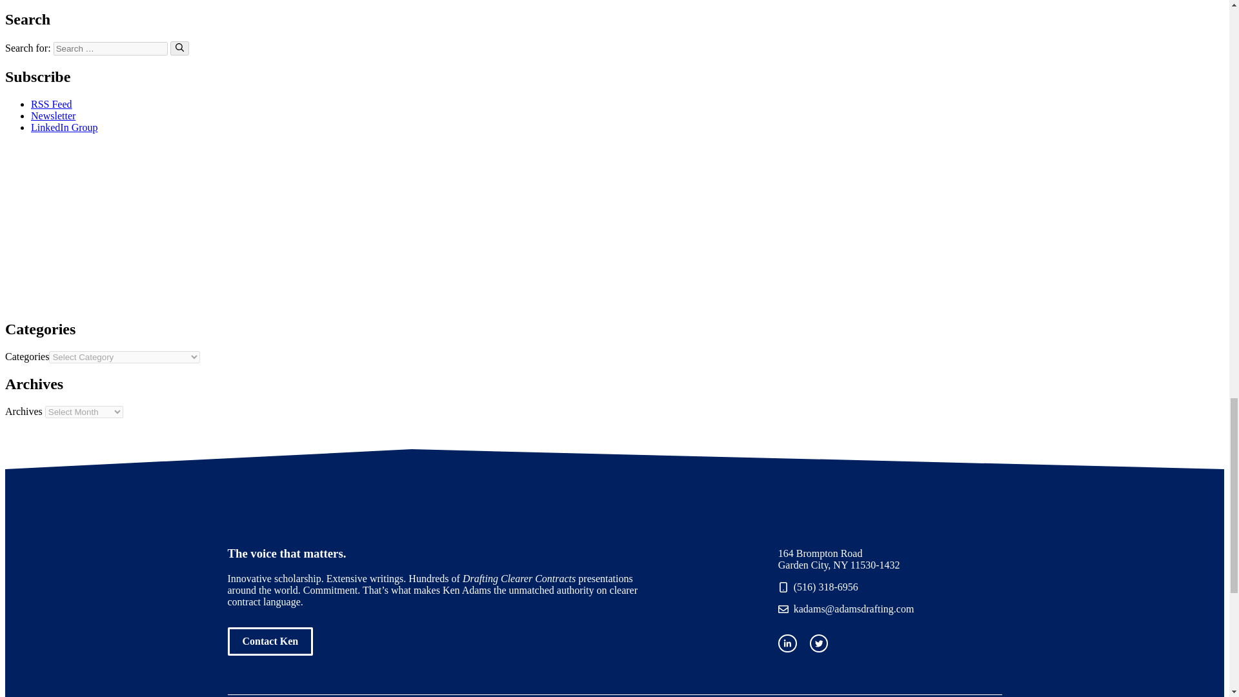  Describe the element at coordinates (53, 115) in the screenshot. I see `Newsletter` at that location.